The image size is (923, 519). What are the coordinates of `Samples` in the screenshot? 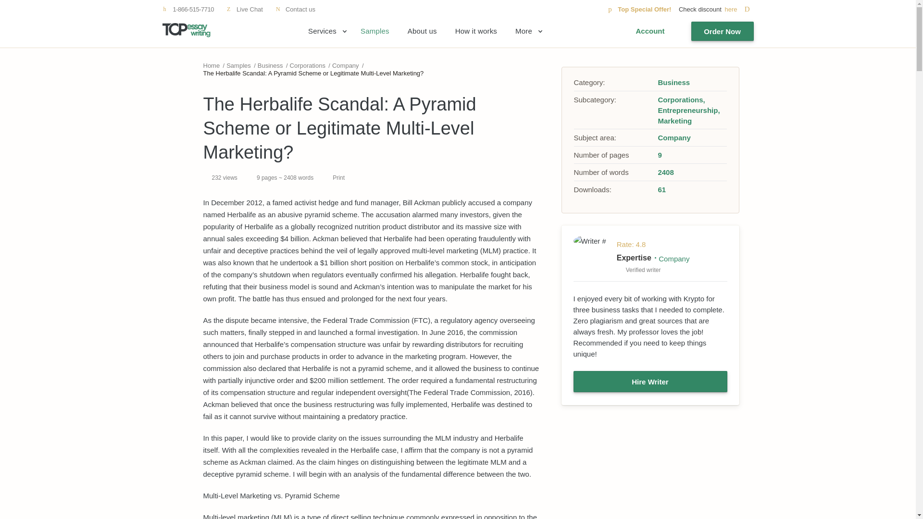 It's located at (238, 65).